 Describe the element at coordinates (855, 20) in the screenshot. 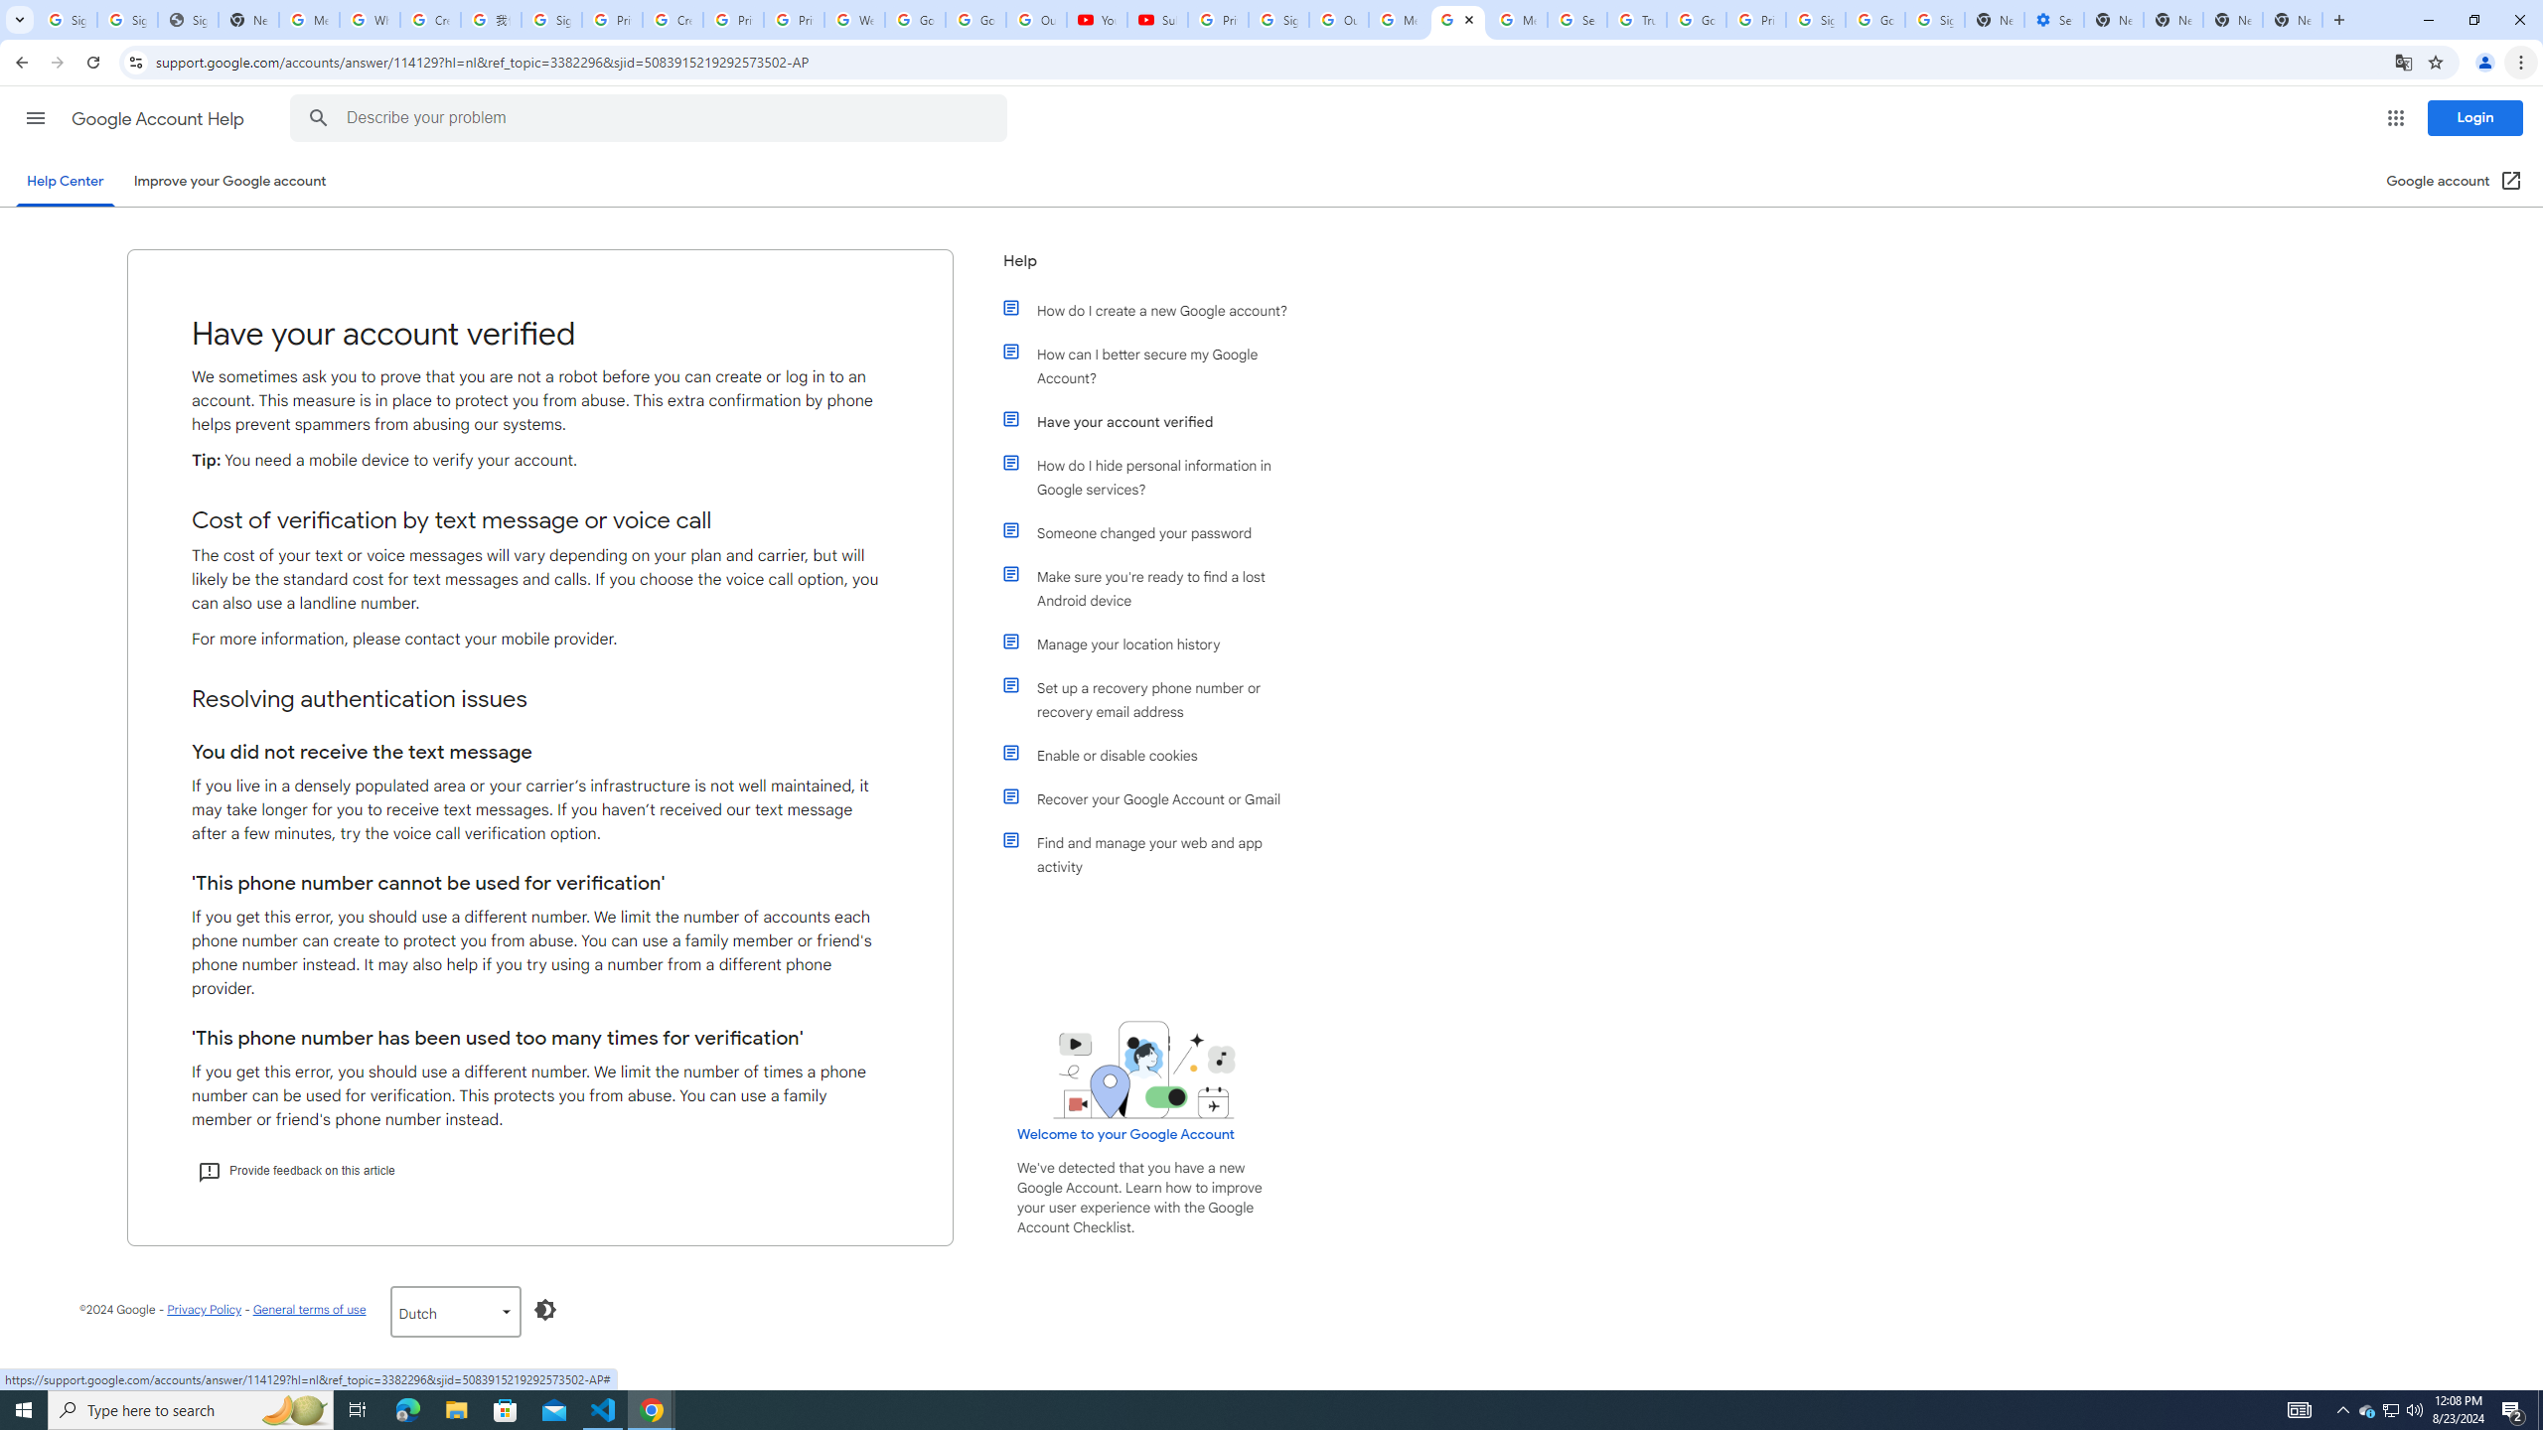

I see `Welcome to My Activity` at that location.